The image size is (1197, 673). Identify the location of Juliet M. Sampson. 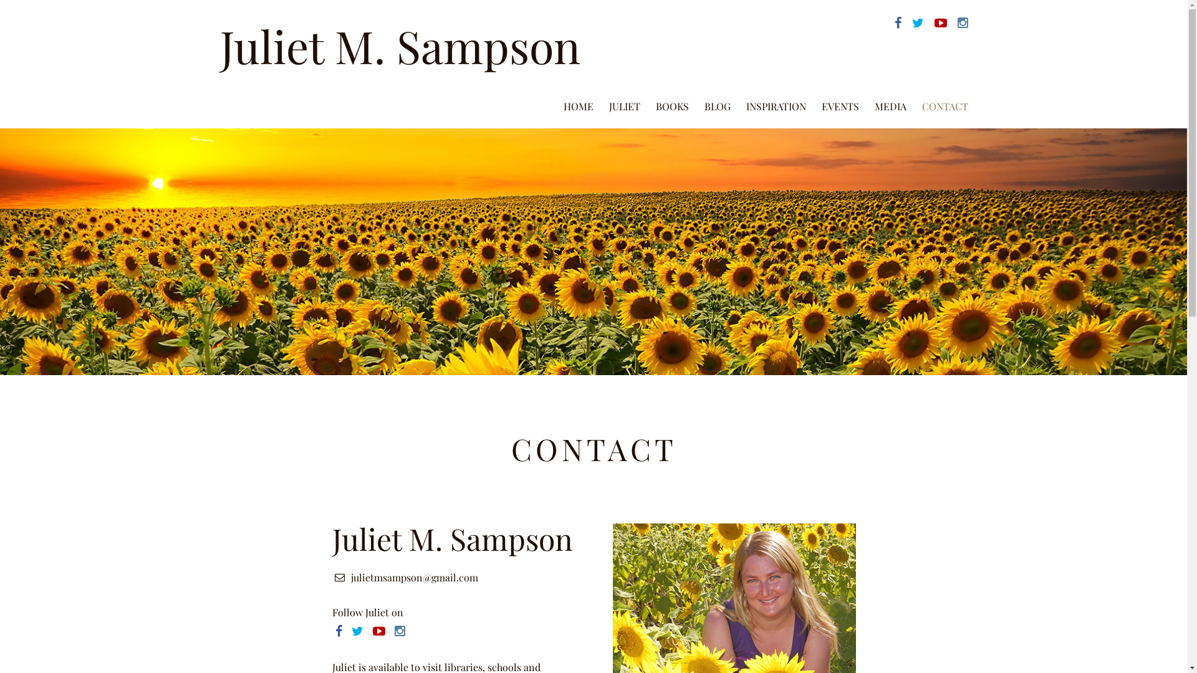
(400, 45).